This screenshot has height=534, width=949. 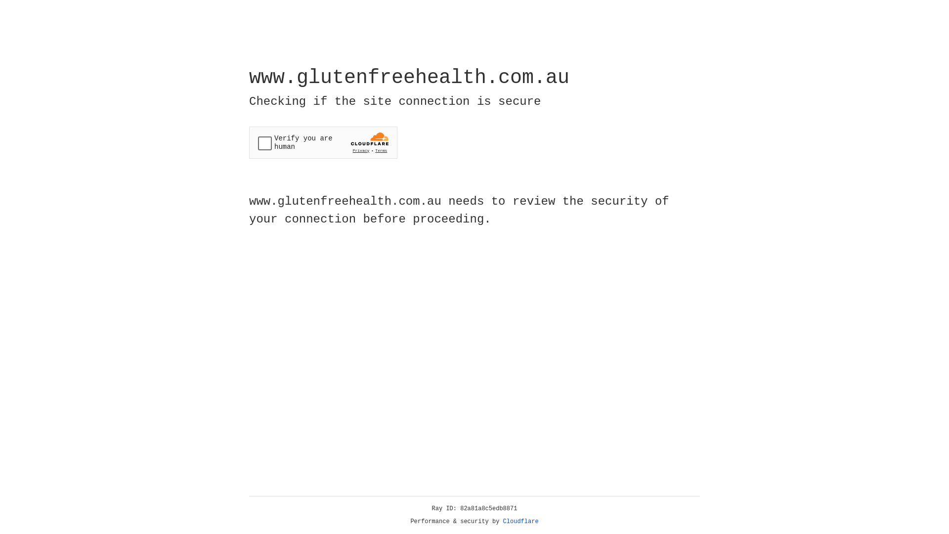 I want to click on Widget containing a Cloudflare security challenge, so click(x=323, y=142).